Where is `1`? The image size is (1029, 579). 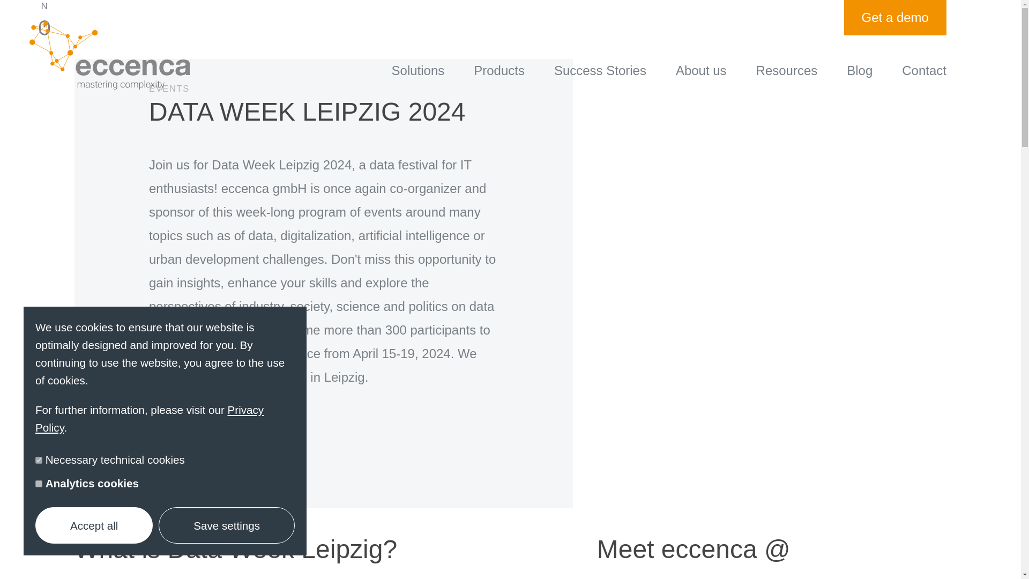 1 is located at coordinates (39, 484).